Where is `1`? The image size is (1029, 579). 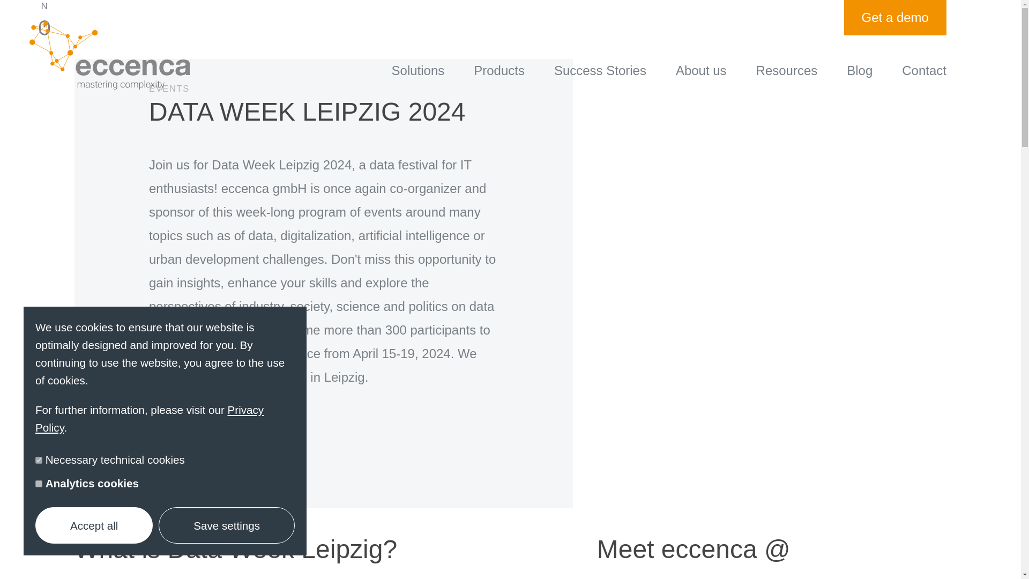 1 is located at coordinates (39, 484).